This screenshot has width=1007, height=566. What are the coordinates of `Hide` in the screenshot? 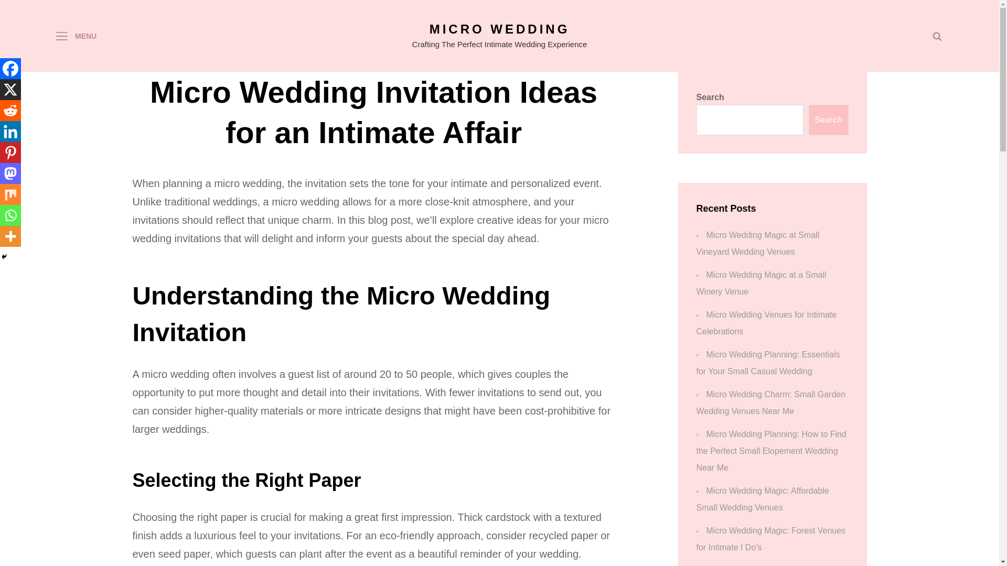 It's located at (4, 256).